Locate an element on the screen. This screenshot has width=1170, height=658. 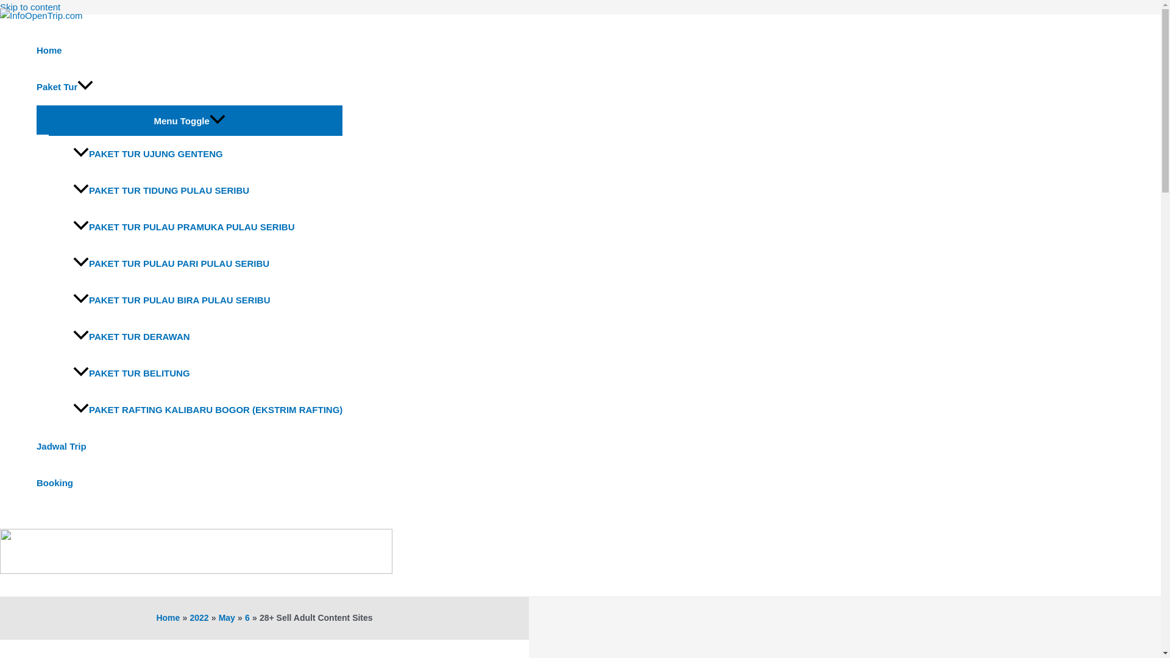
PAKET TUR PULAU PRAMUKA PULAU SERIBU is located at coordinates (207, 227).